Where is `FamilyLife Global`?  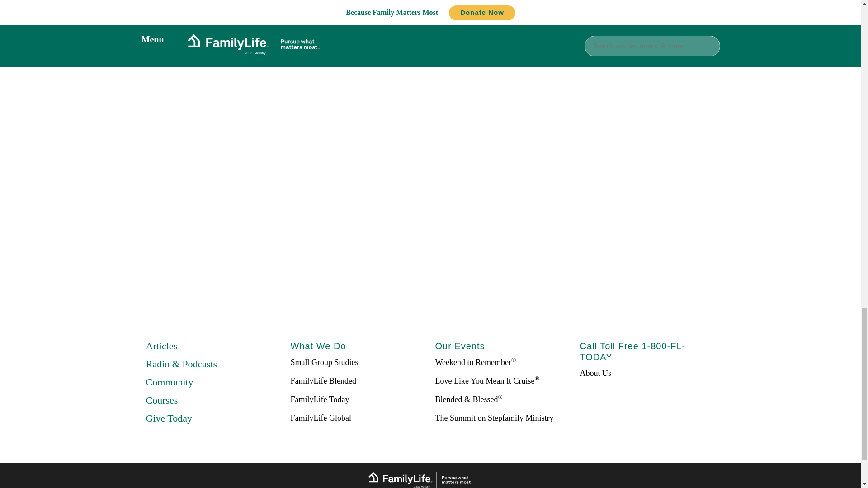
FamilyLife Global is located at coordinates (320, 418).